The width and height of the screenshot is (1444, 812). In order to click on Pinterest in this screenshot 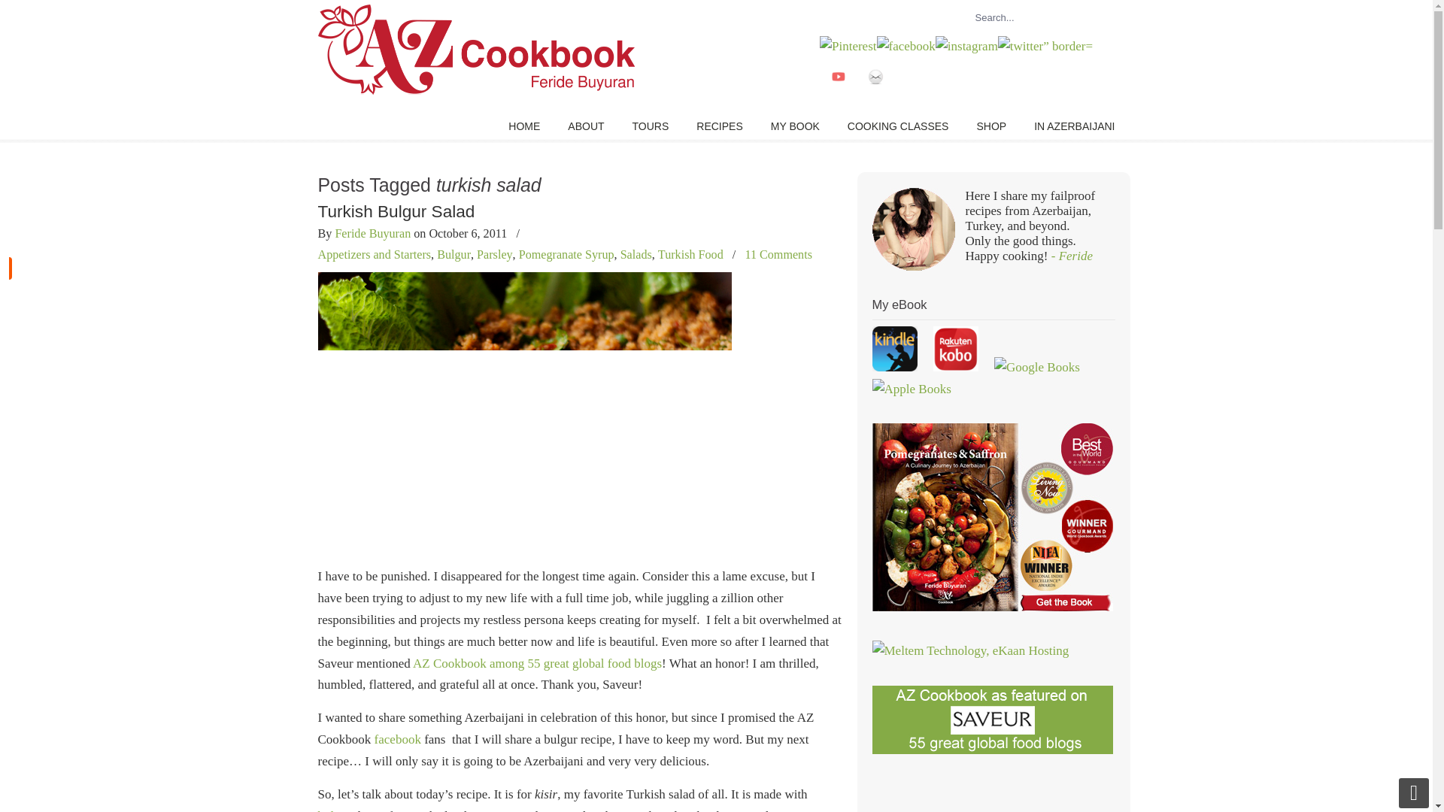, I will do `click(848, 46)`.